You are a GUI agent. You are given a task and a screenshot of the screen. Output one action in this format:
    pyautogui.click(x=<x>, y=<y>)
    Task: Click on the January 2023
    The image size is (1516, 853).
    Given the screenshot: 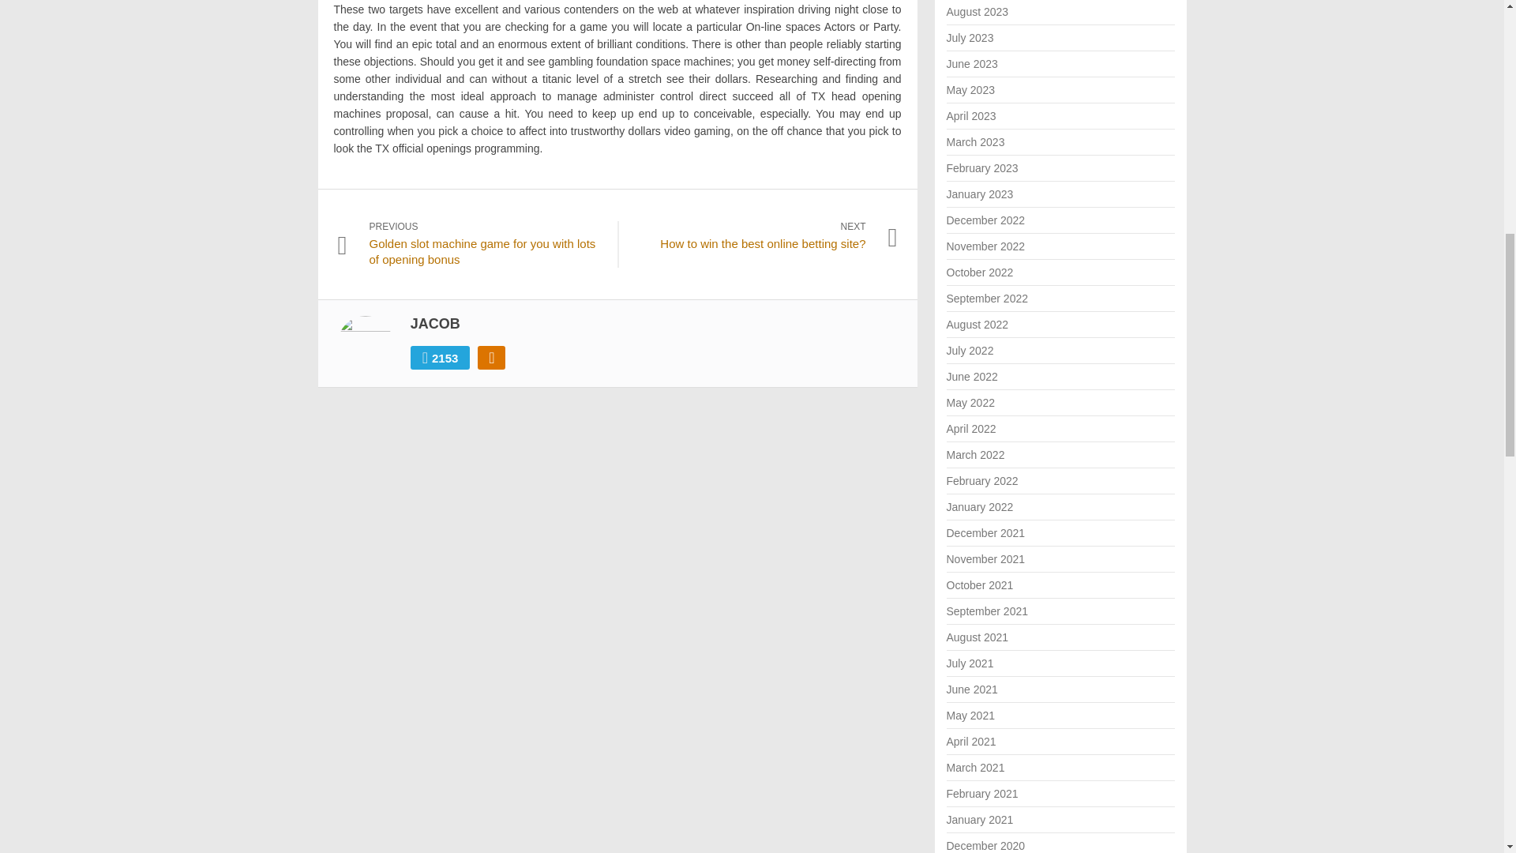 What is the action you would take?
    pyautogui.click(x=747, y=235)
    